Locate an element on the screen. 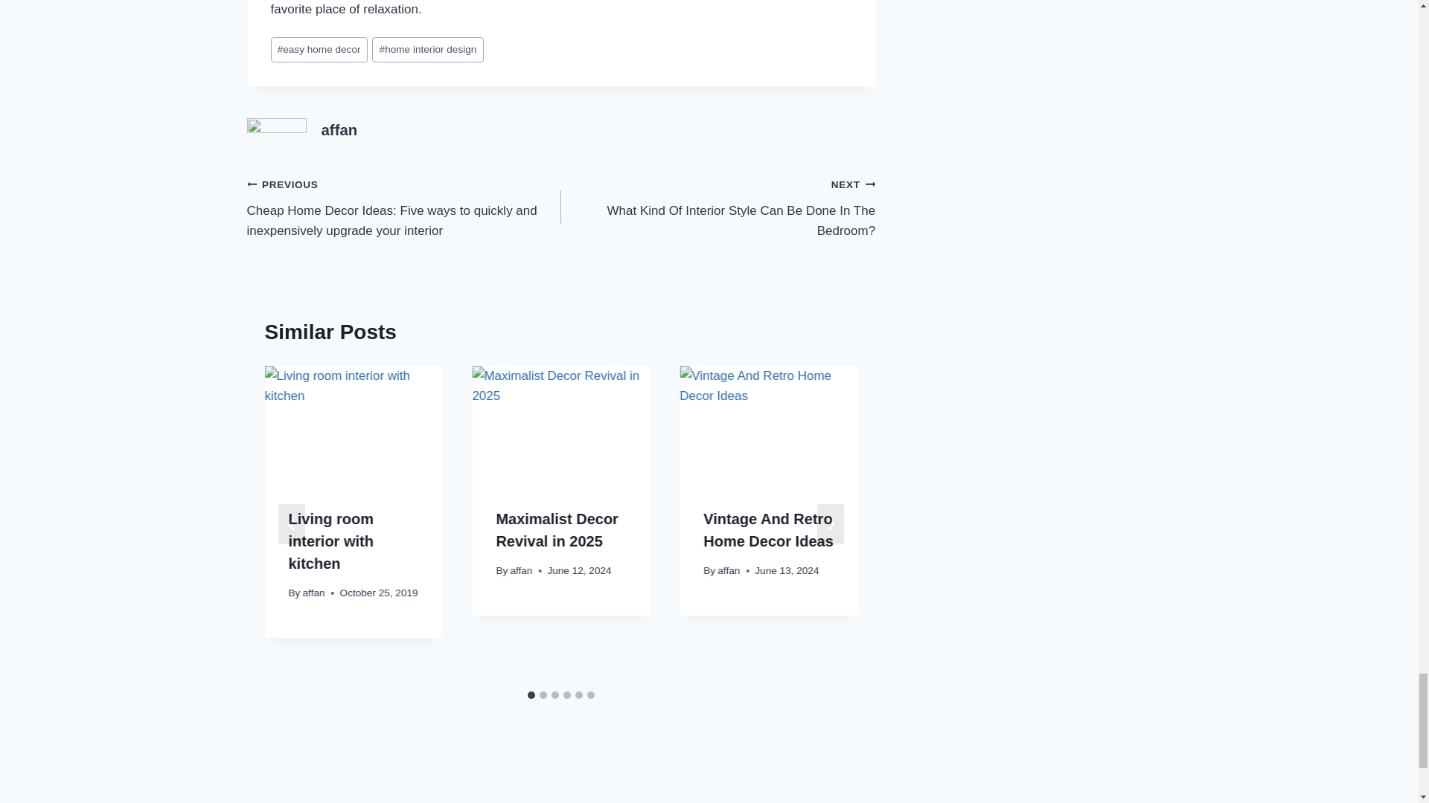  home interior design is located at coordinates (427, 50).